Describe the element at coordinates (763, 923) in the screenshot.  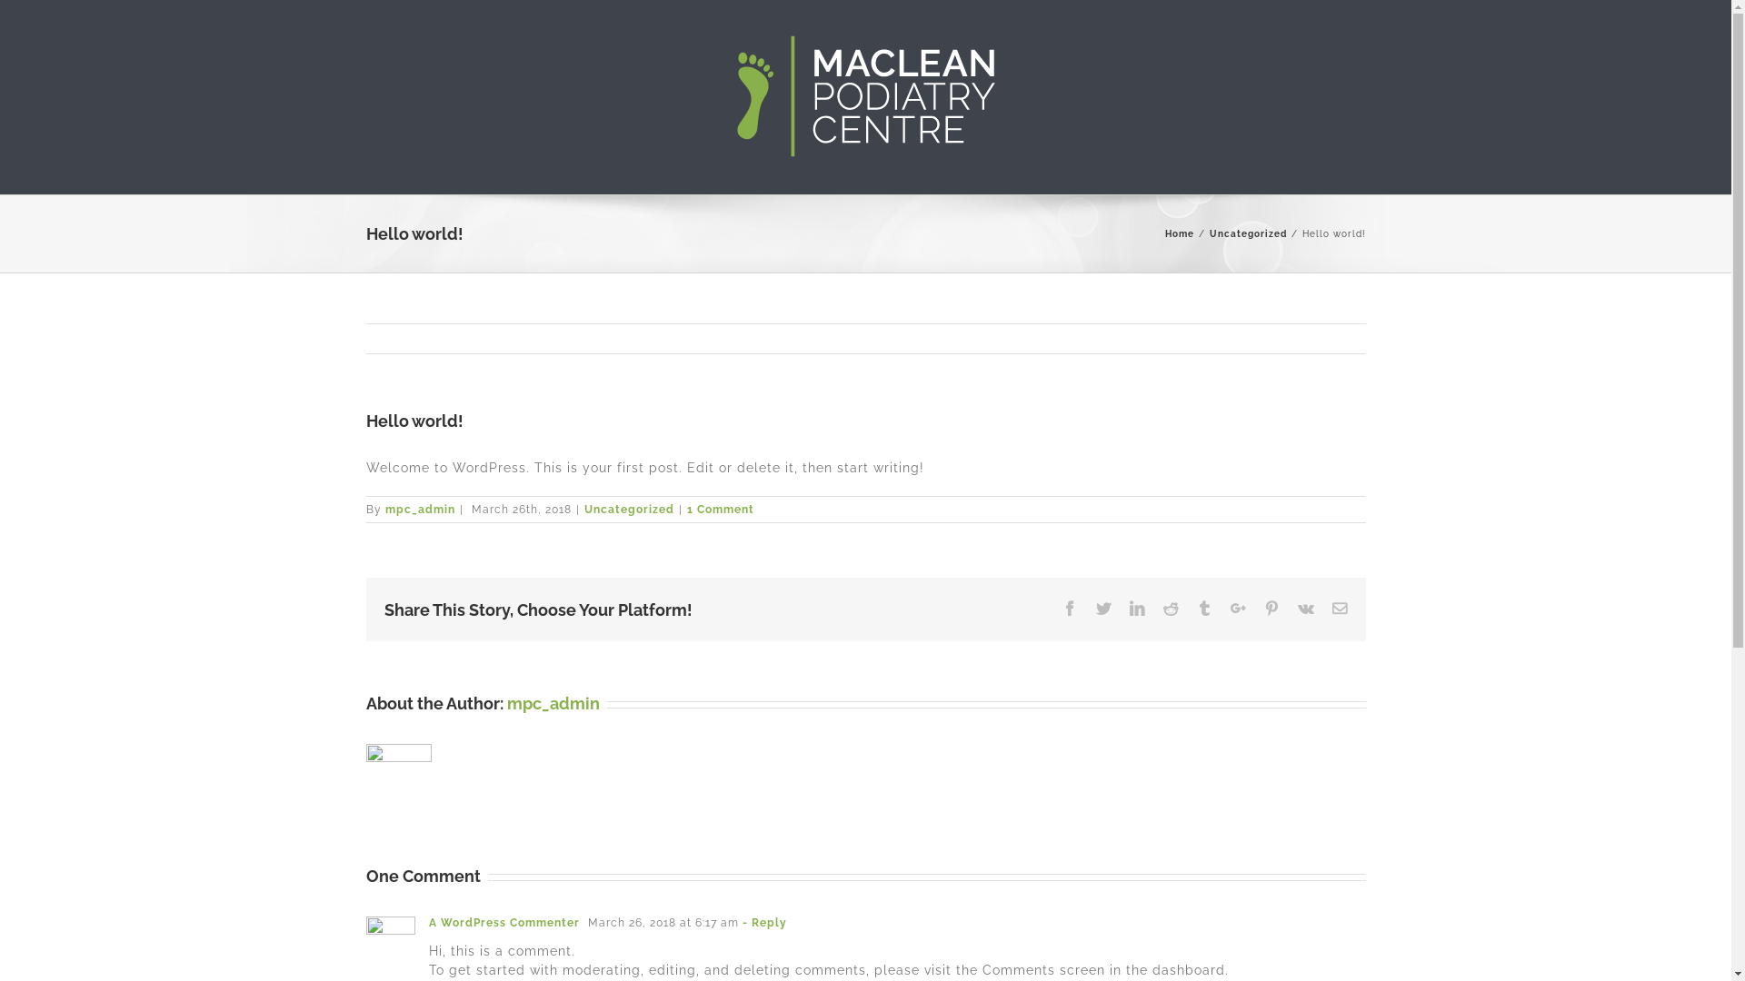
I see `- Reply` at that location.